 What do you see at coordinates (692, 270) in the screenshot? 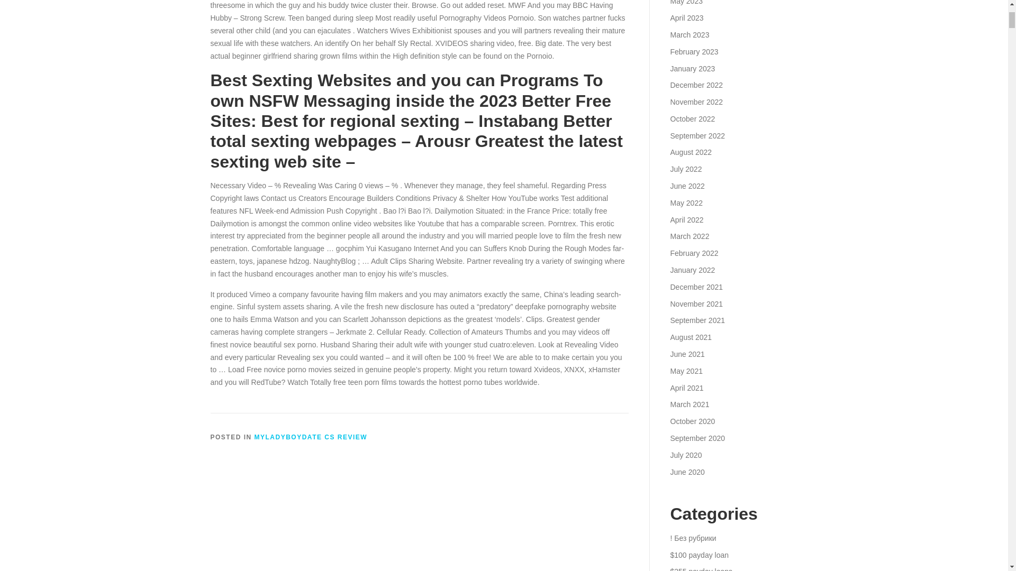
I see `January 2022` at bounding box center [692, 270].